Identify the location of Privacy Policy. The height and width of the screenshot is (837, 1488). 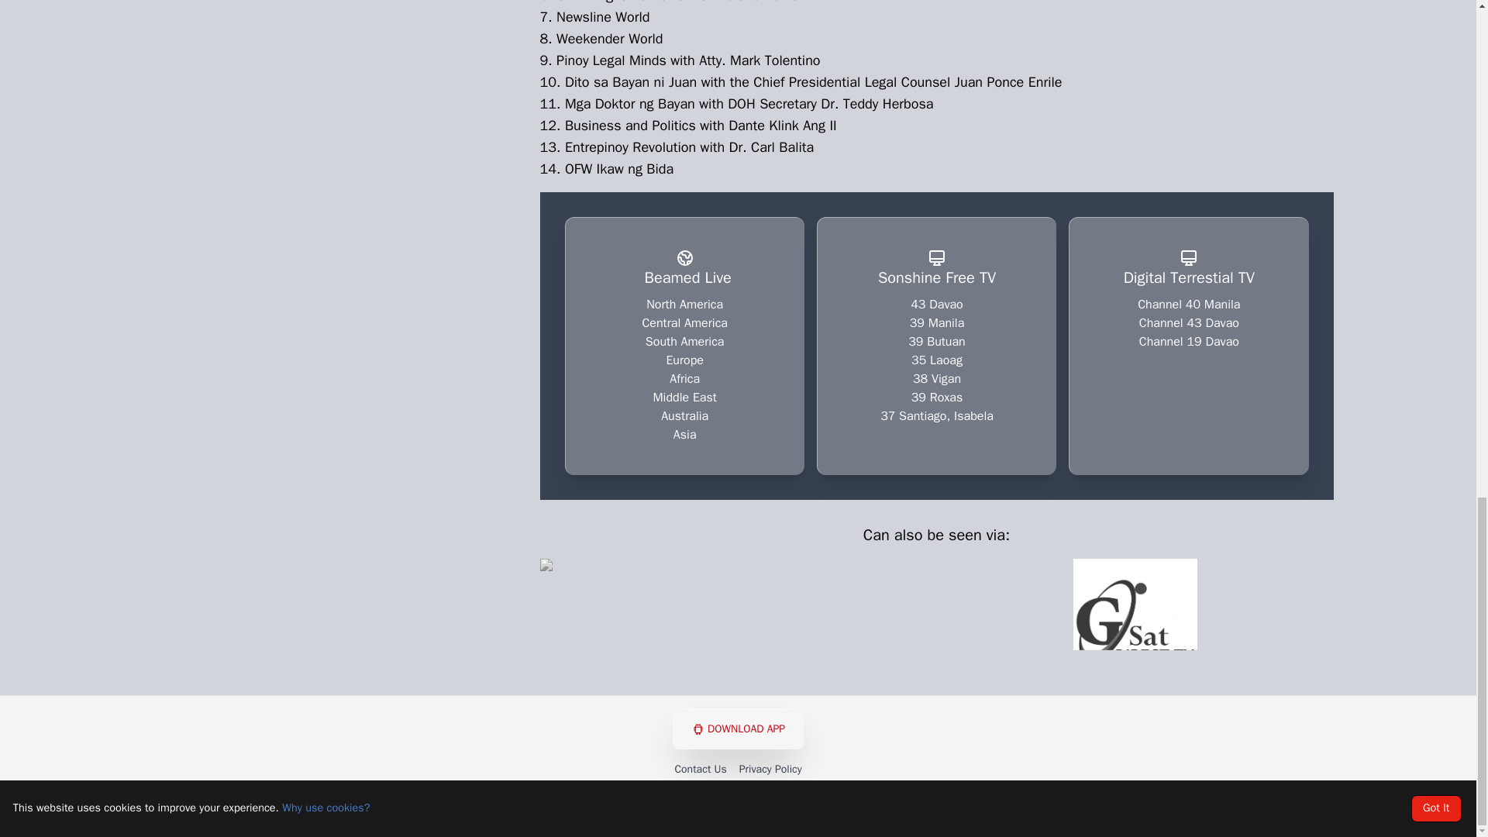
(770, 769).